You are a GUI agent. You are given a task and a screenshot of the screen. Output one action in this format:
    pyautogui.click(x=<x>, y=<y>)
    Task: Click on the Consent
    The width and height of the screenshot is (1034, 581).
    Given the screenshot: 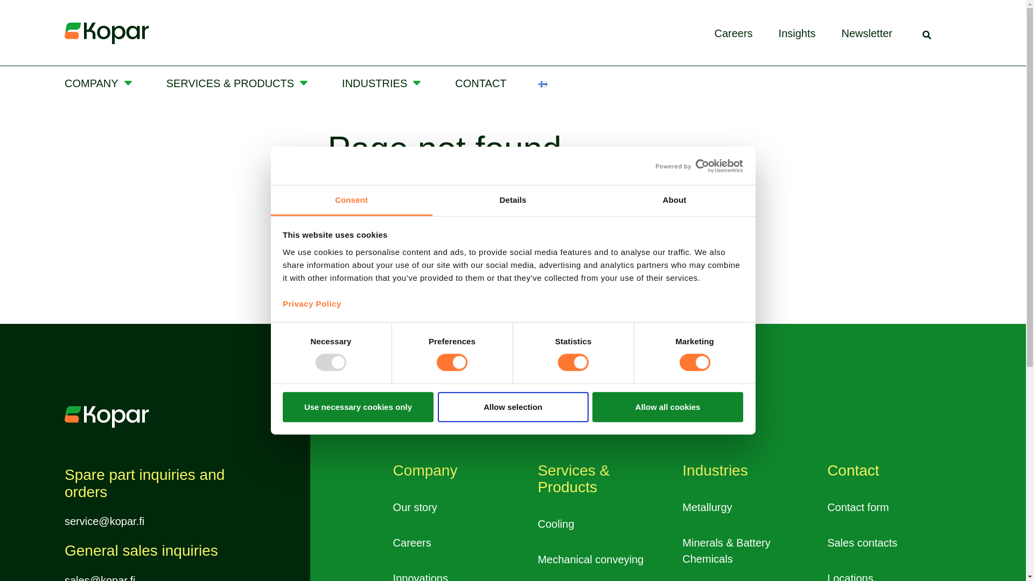 What is the action you would take?
    pyautogui.click(x=351, y=200)
    